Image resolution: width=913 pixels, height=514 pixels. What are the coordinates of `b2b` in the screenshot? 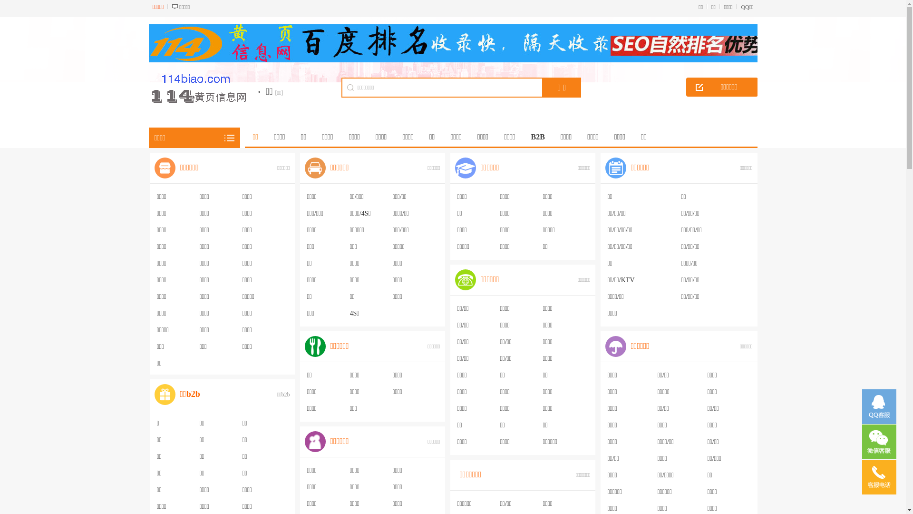 It's located at (165, 395).